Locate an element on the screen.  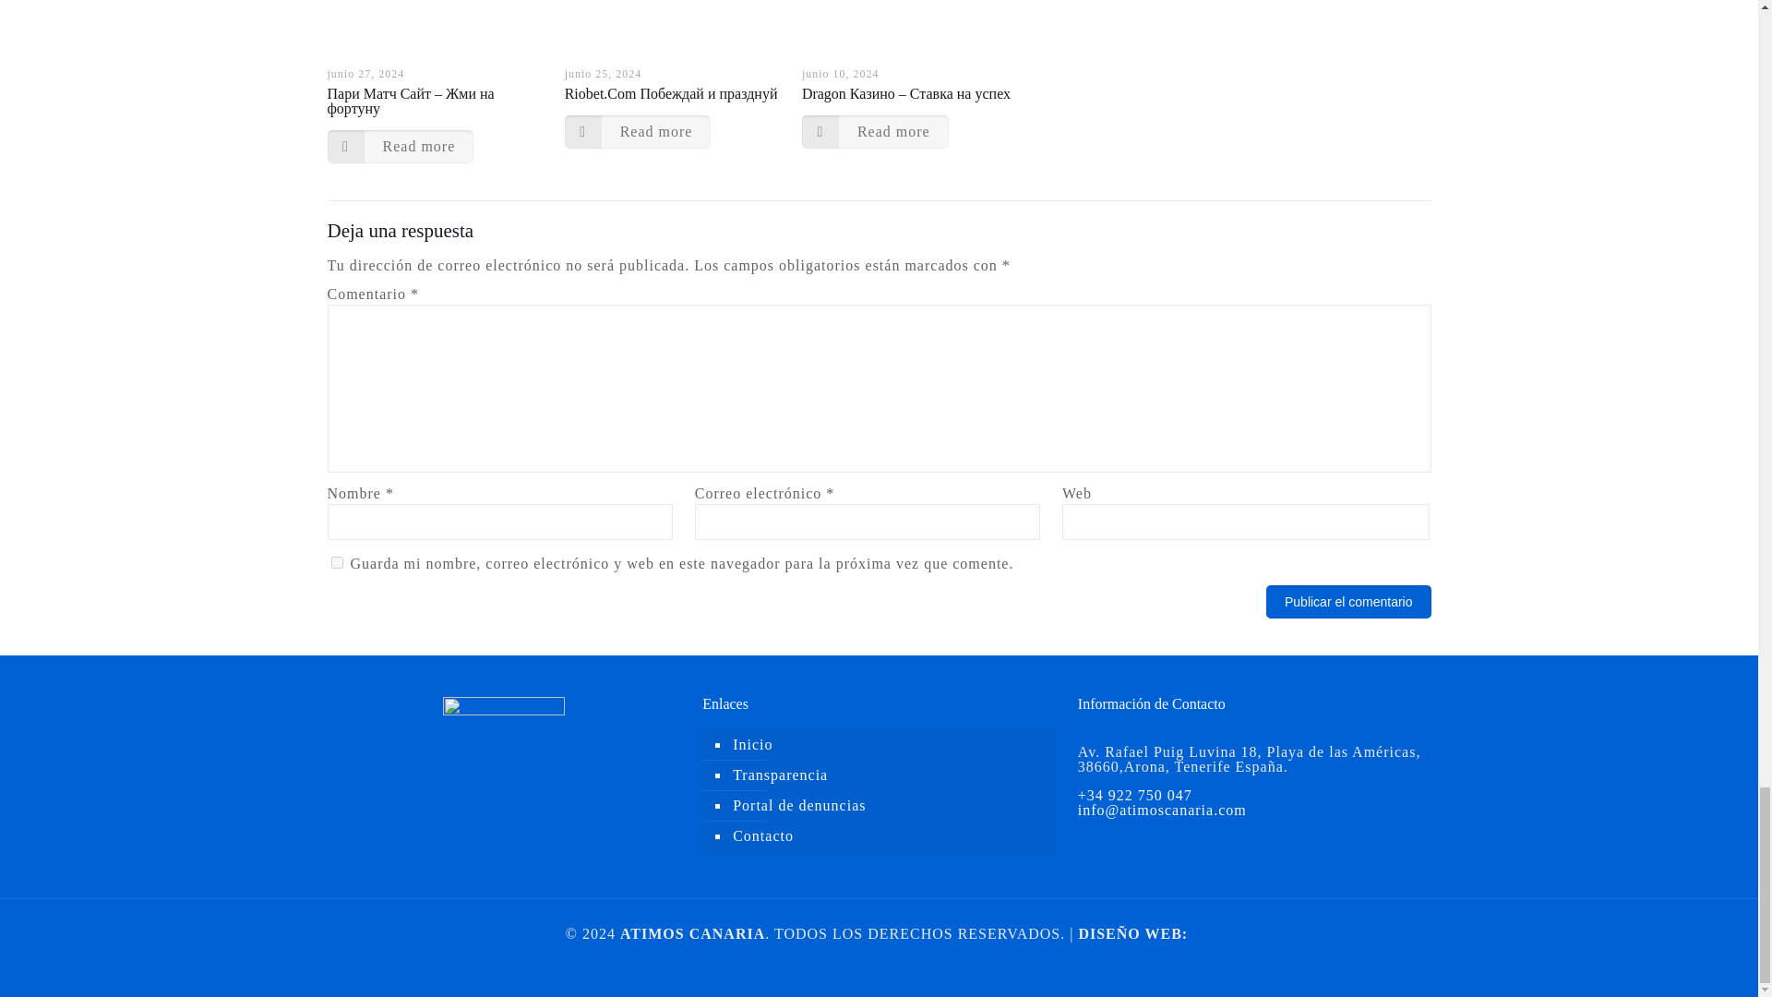
Contacto is located at coordinates (888, 836).